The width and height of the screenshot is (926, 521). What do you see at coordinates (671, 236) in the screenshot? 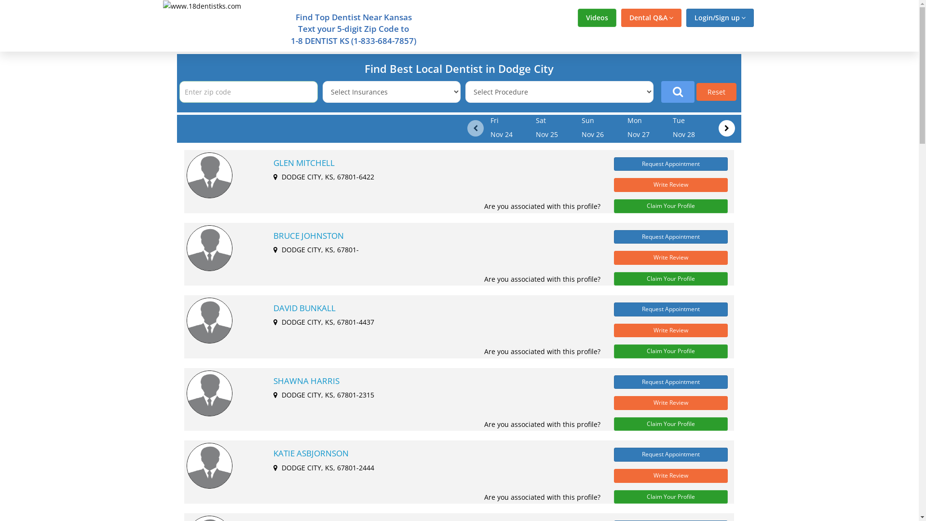
I see `Request Appointment` at bounding box center [671, 236].